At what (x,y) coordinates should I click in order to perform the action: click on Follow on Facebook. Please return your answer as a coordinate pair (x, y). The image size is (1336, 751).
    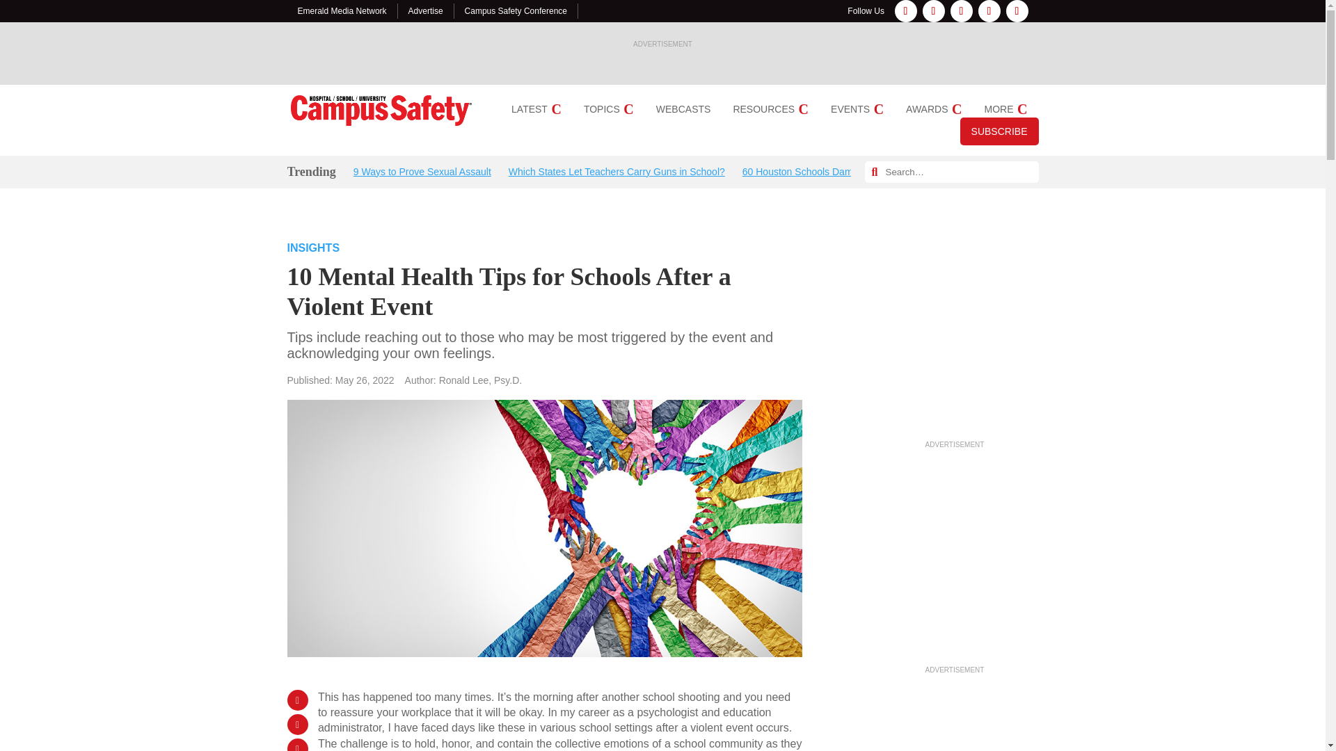
    Looking at the image, I should click on (906, 11).